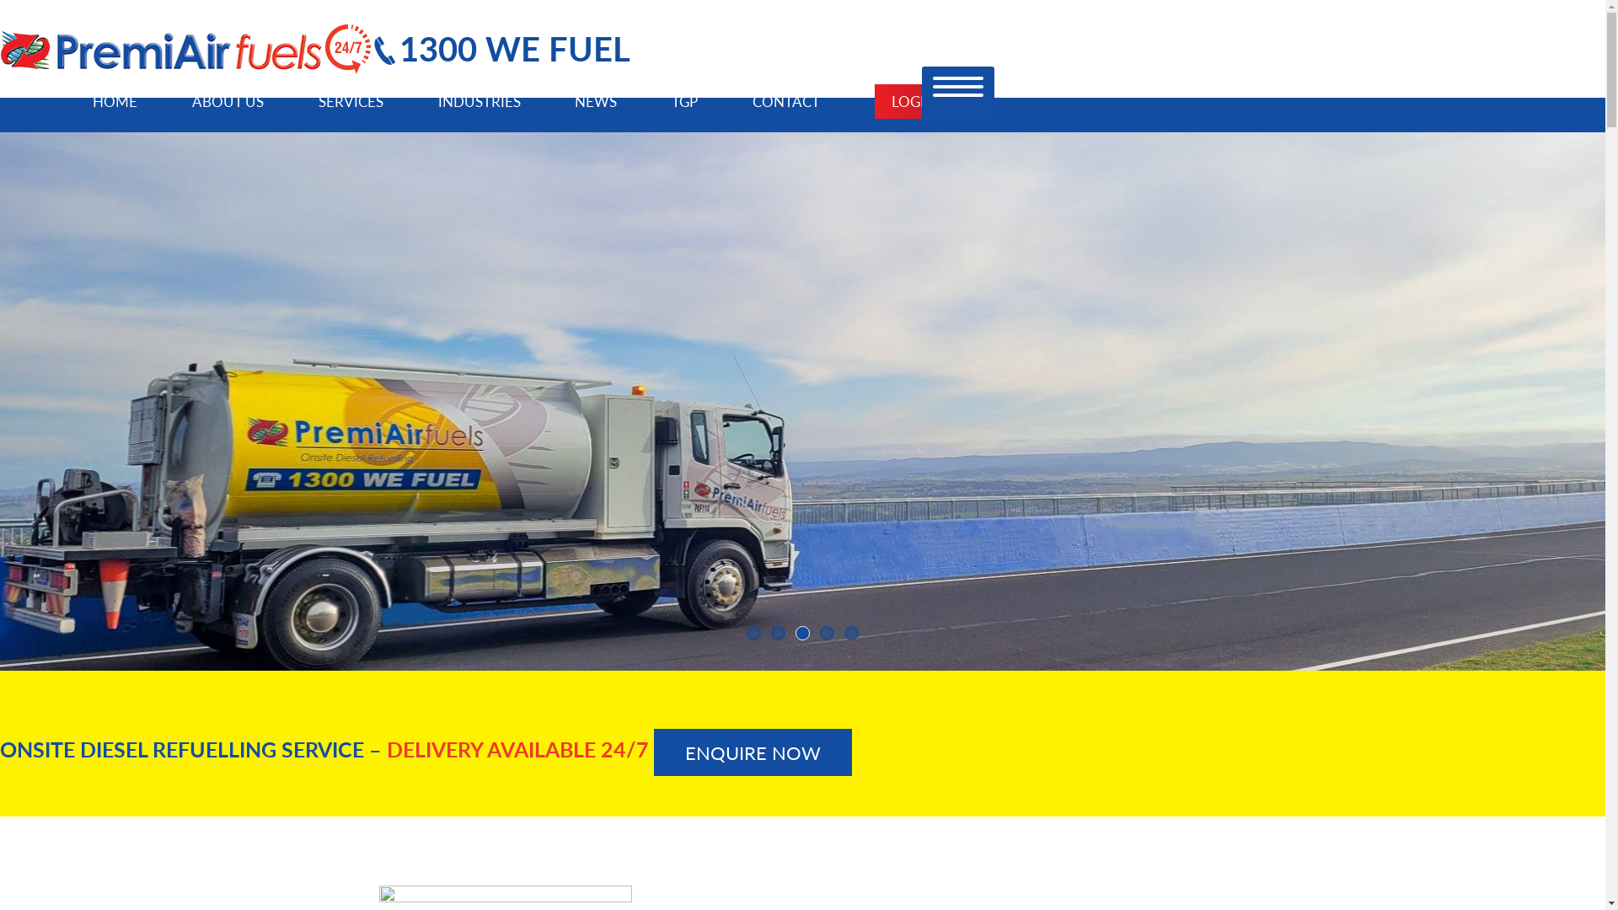  Describe the element at coordinates (827, 634) in the screenshot. I see `4` at that location.